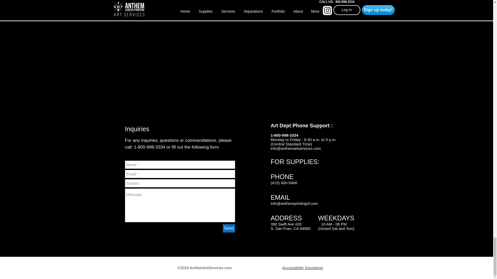 The width and height of the screenshot is (497, 279). I want to click on                  10 AM - 06 PM, so click(324, 224).